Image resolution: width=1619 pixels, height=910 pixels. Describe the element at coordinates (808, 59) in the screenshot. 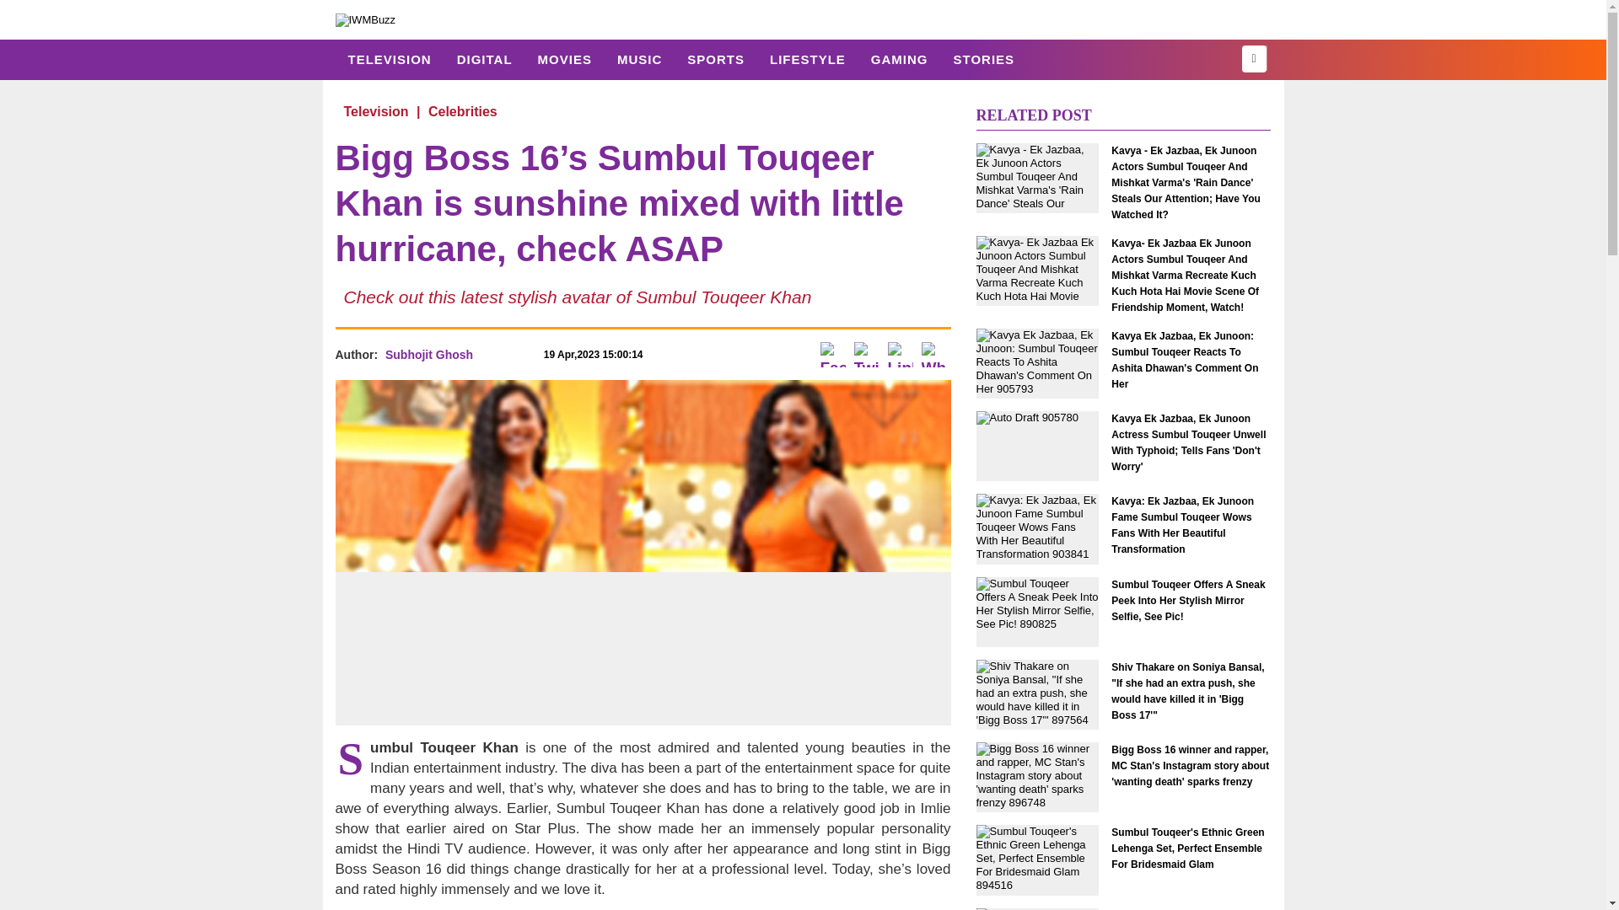

I see `Lifestyle` at that location.